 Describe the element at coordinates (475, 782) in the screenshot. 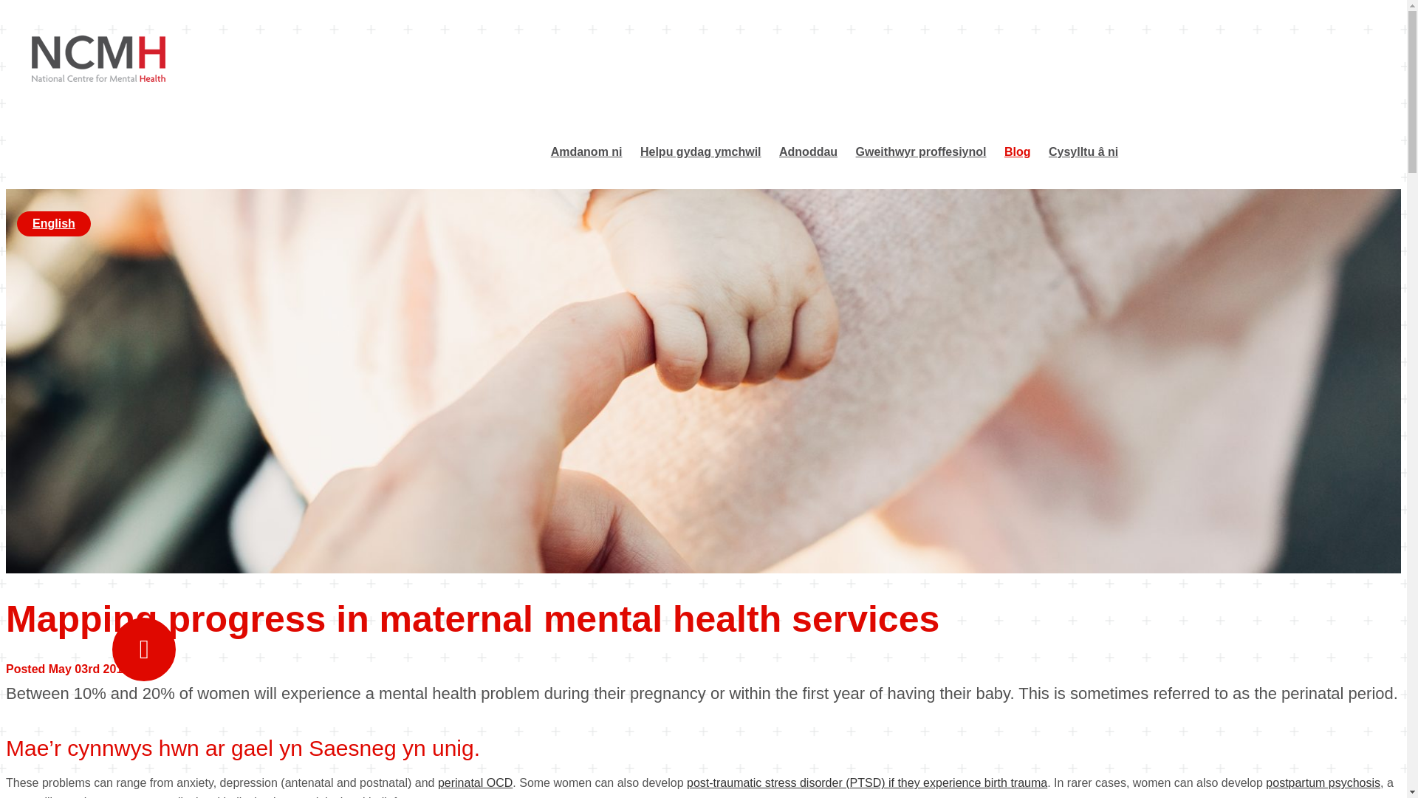

I see `perinatal OCD` at that location.